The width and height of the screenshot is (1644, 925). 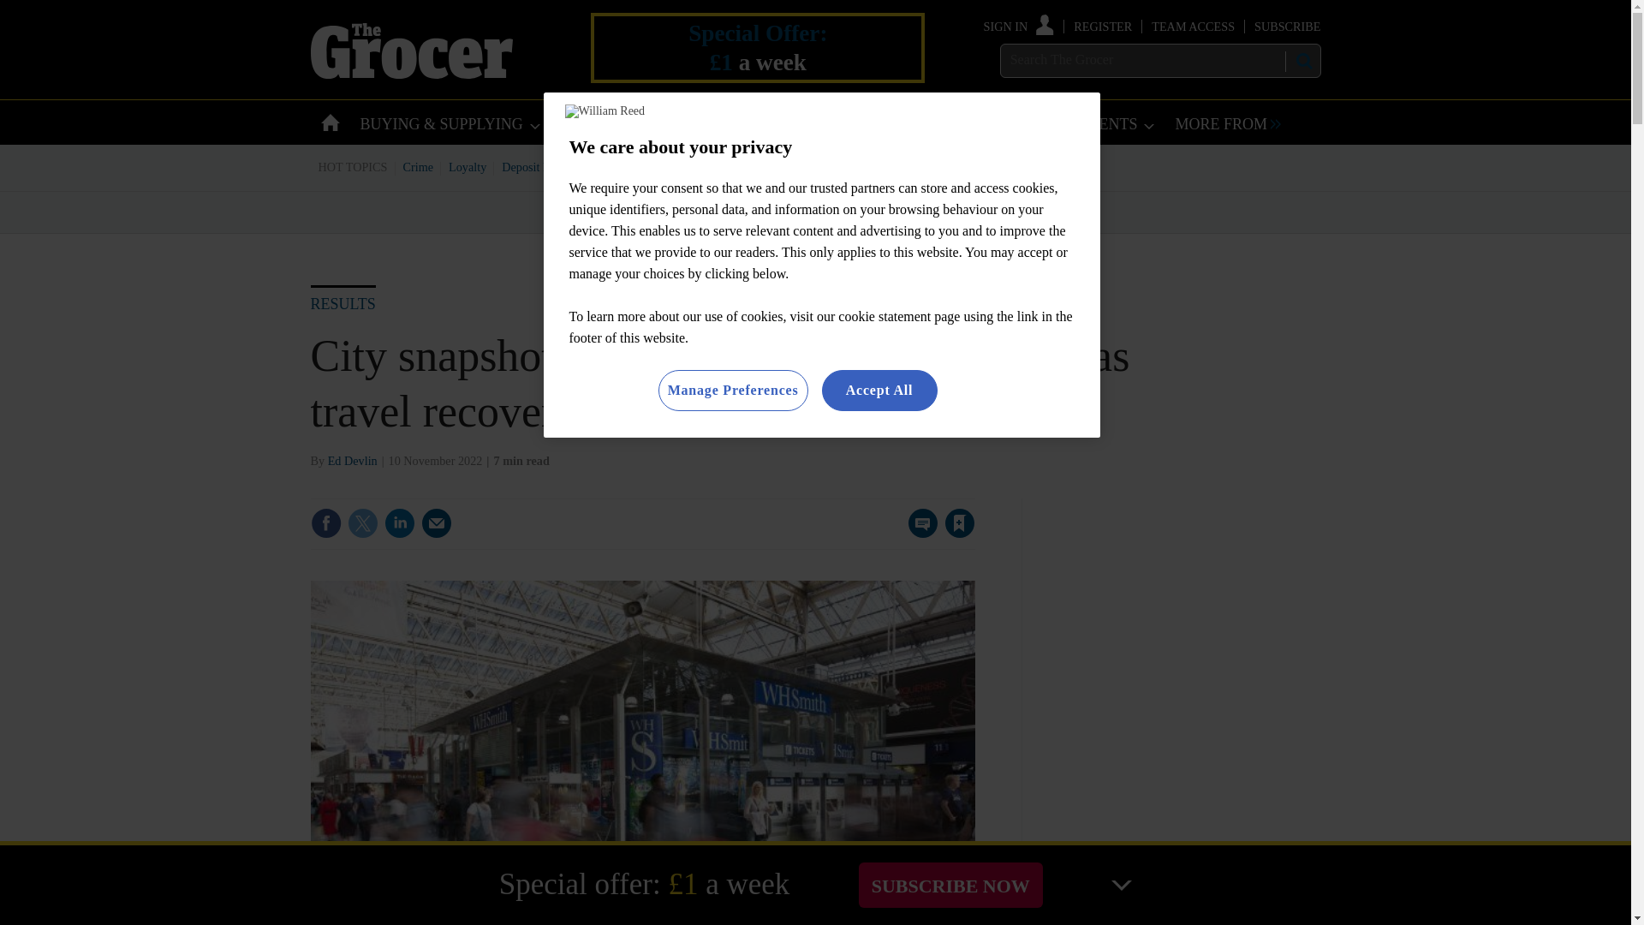 What do you see at coordinates (437, 522) in the screenshot?
I see `Email this article` at bounding box center [437, 522].